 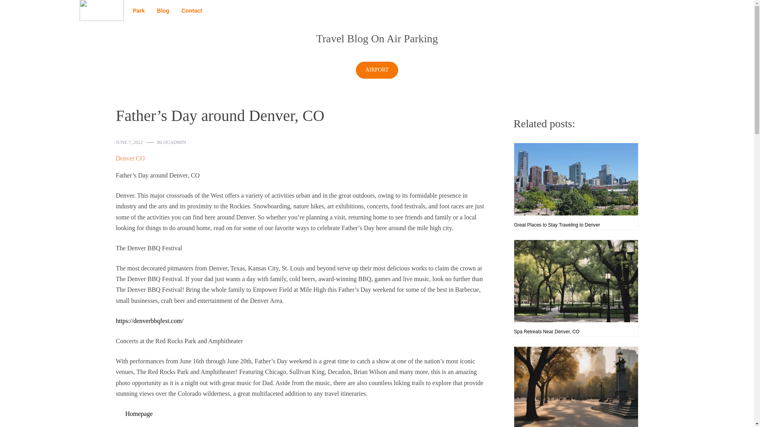 I want to click on Denver CO, so click(x=130, y=158).